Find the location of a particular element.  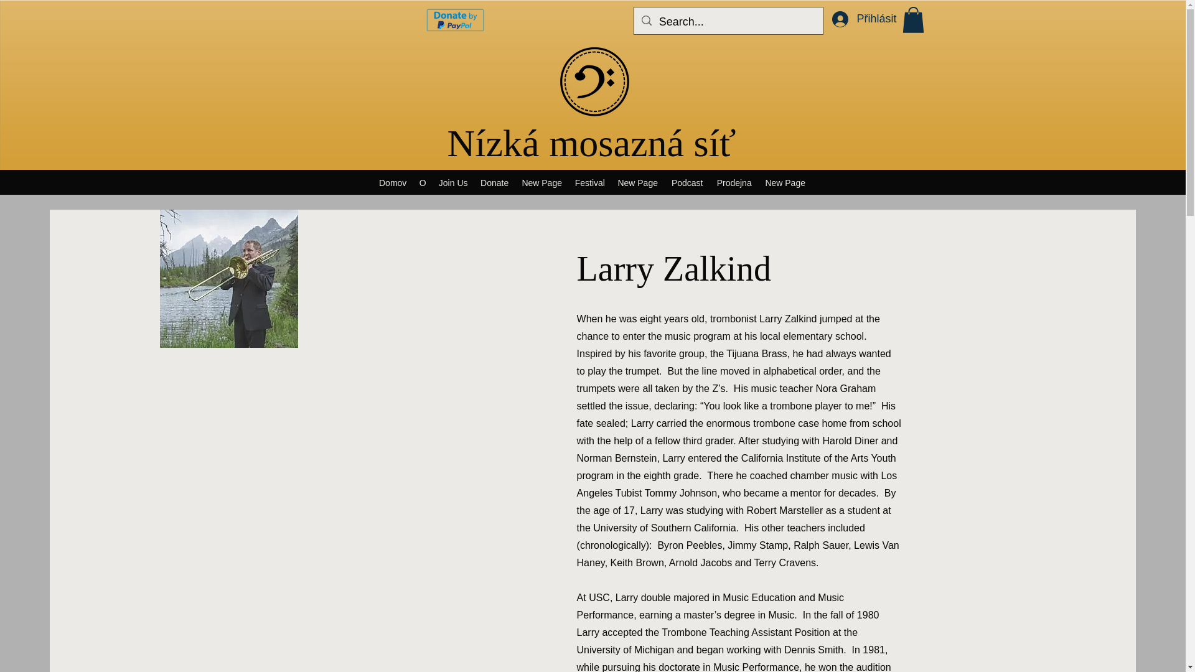

Domov is located at coordinates (393, 182).